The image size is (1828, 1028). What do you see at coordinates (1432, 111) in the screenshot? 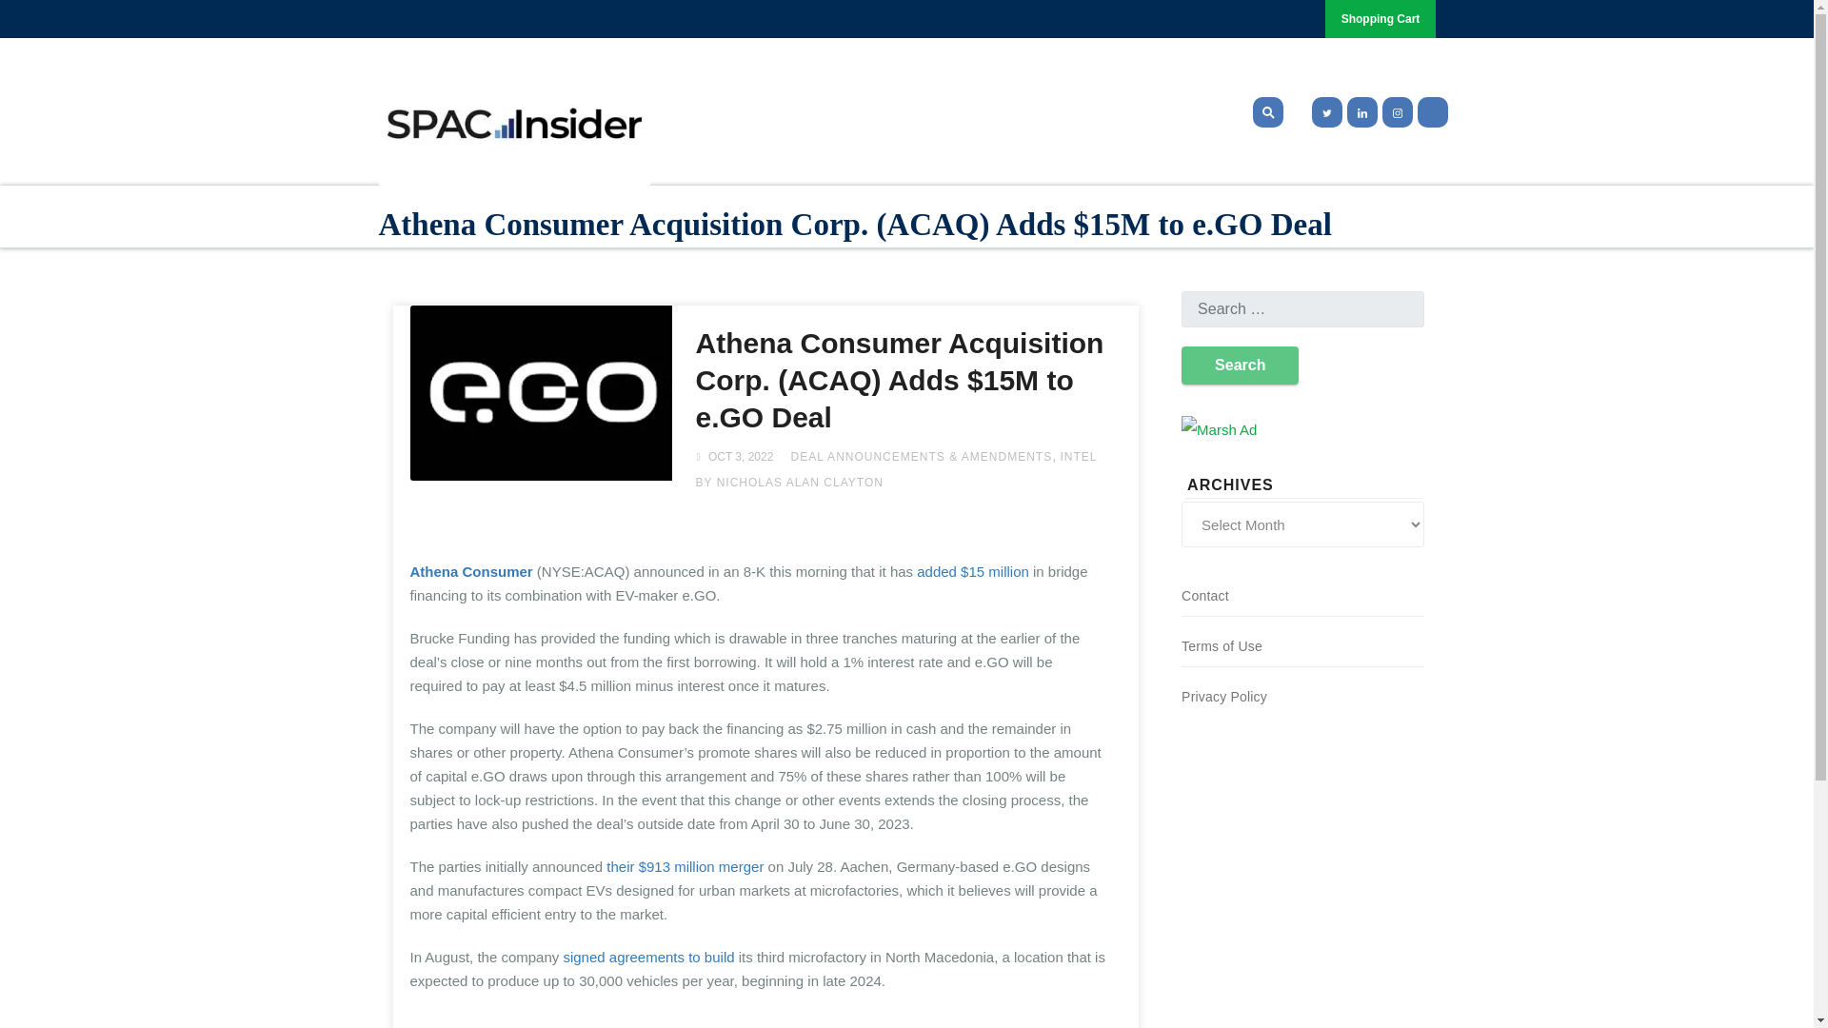
I see `Apple Podcasts` at bounding box center [1432, 111].